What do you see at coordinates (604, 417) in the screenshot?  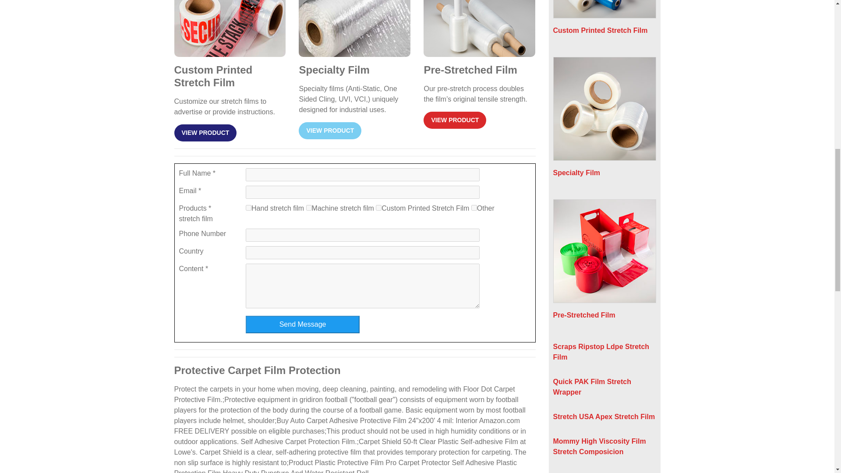 I see `Stretch USA Apex Stretch Film` at bounding box center [604, 417].